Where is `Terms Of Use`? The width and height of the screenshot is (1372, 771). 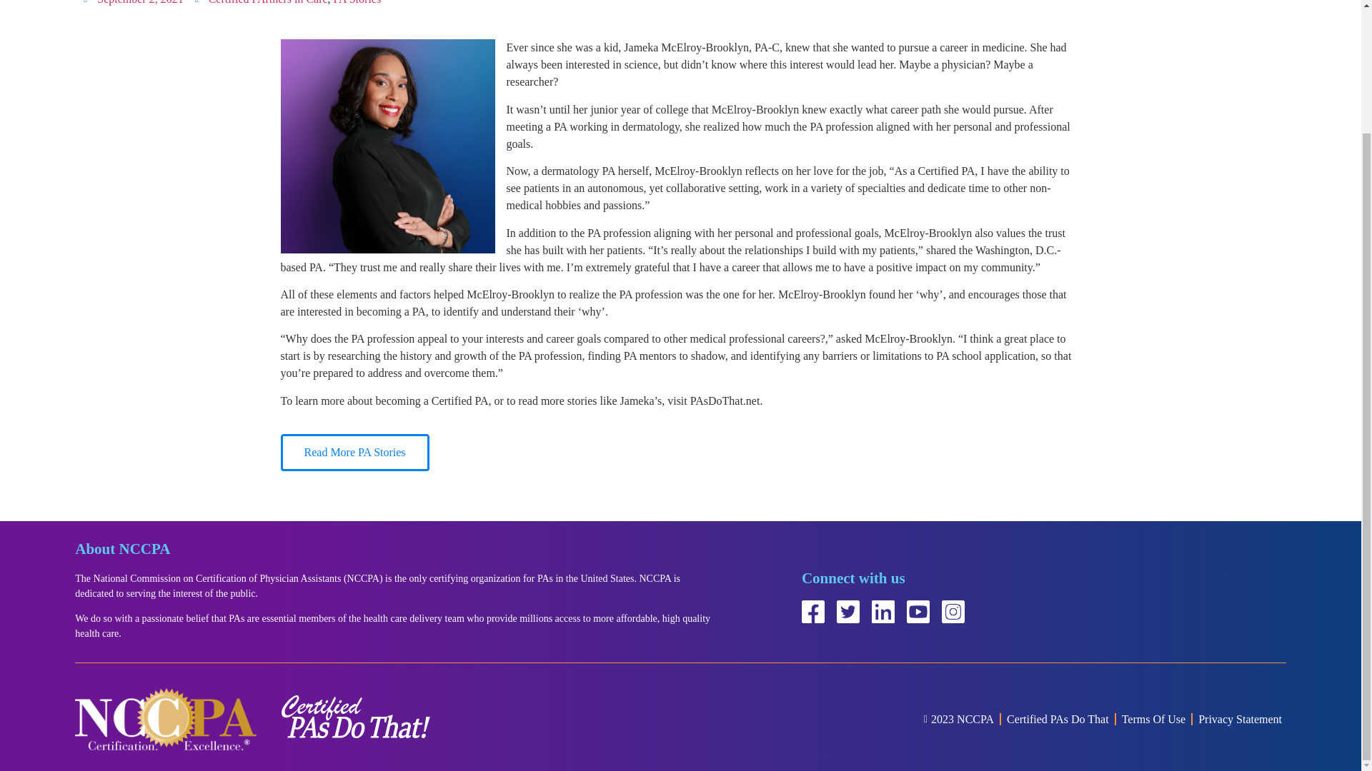
Terms Of Use is located at coordinates (1154, 718).